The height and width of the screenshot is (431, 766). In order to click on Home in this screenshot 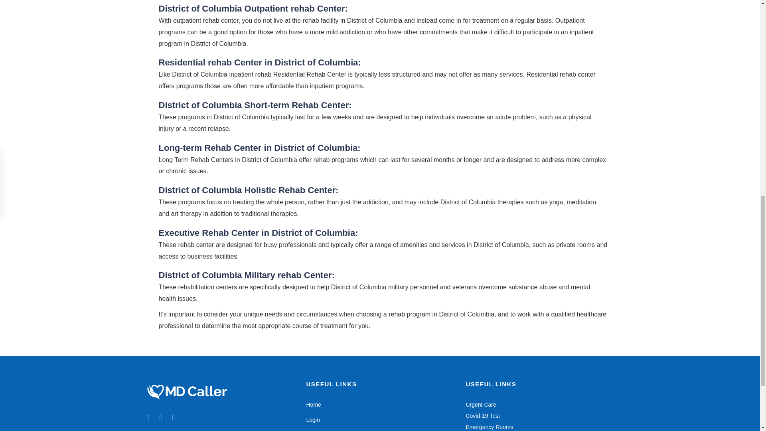, I will do `click(313, 404)`.